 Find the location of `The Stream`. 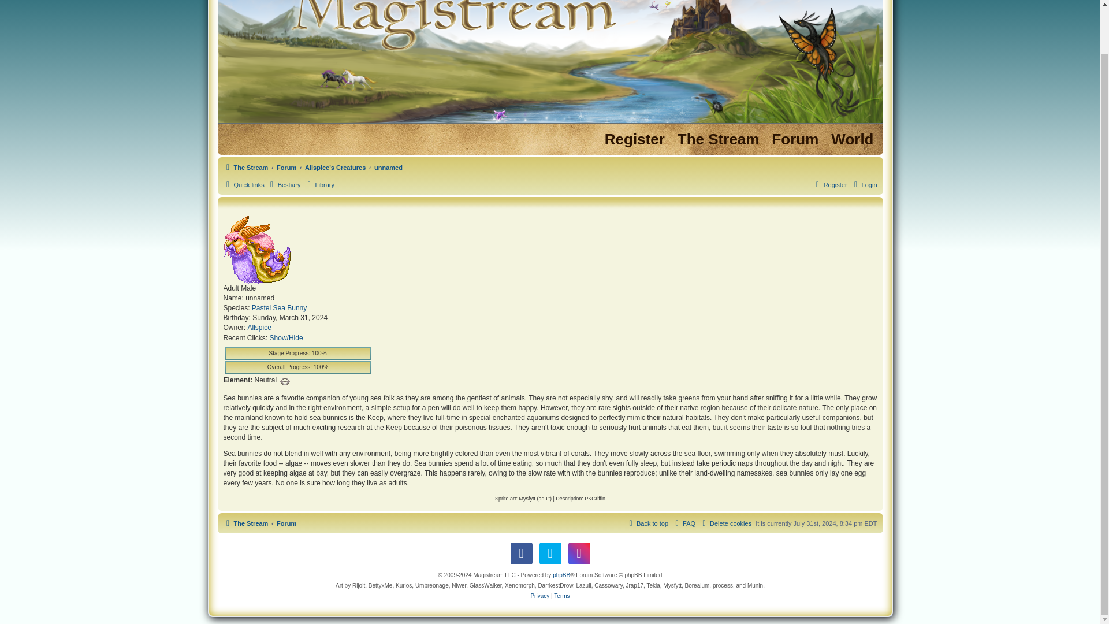

The Stream is located at coordinates (719, 139).